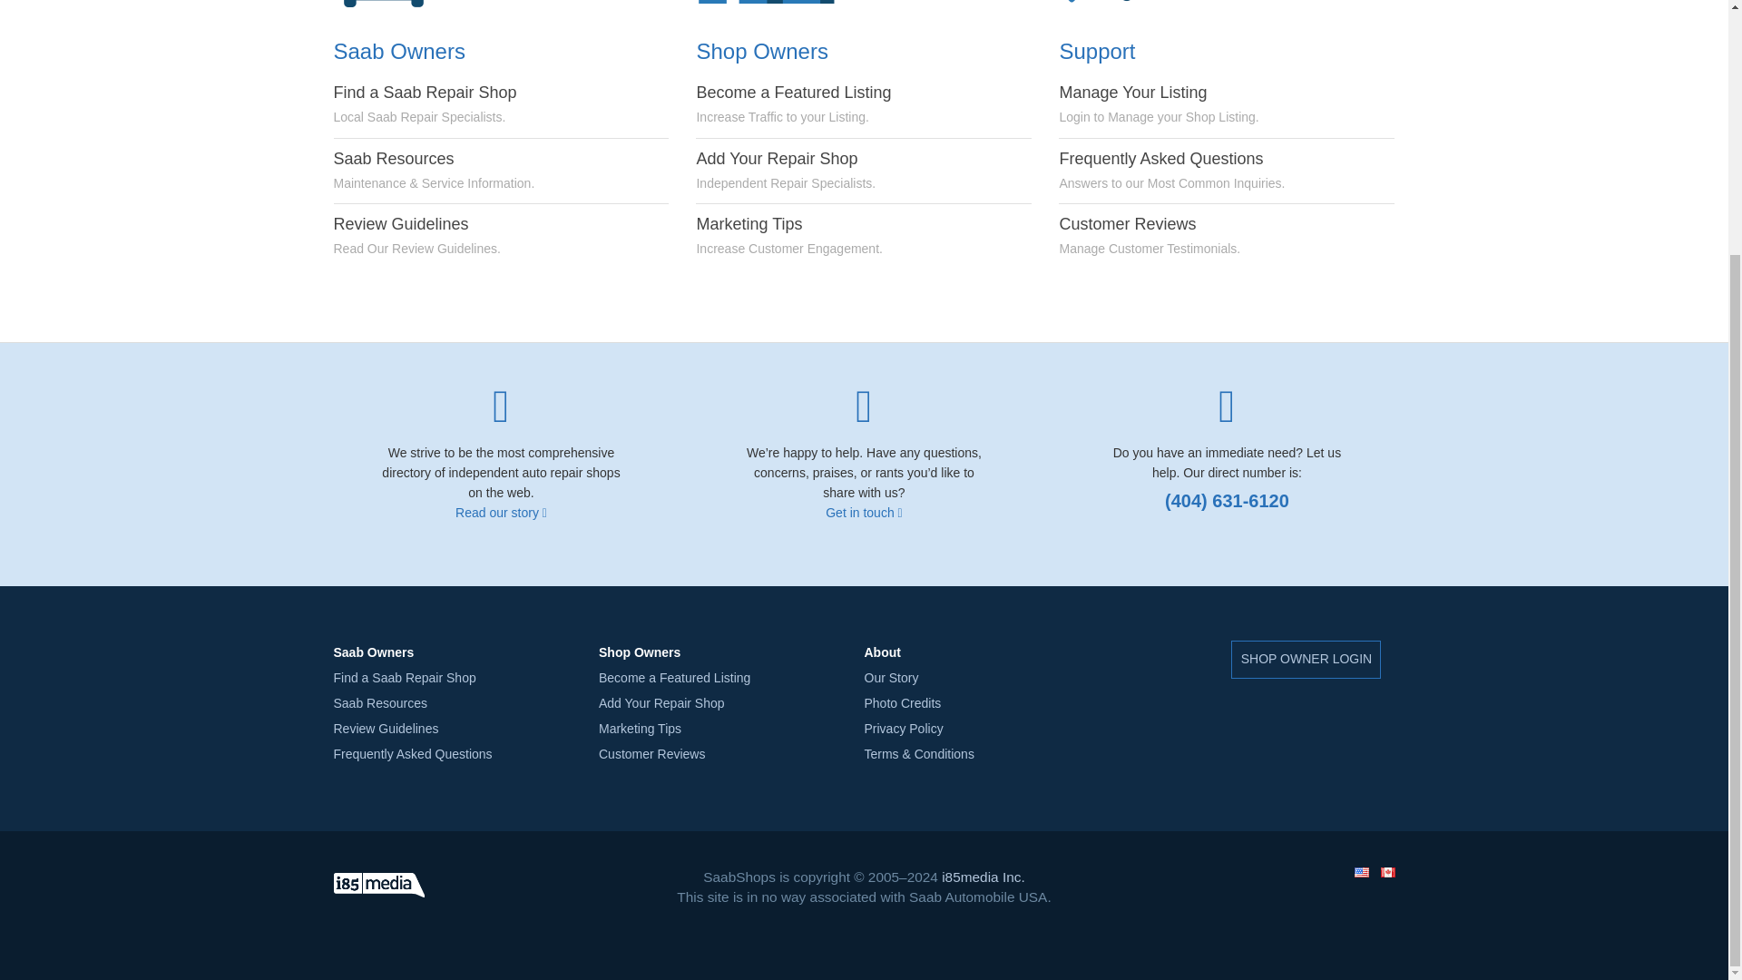 The height and width of the screenshot is (980, 1742). What do you see at coordinates (1158, 103) in the screenshot?
I see `Find a Saab Repair Shop` at bounding box center [1158, 103].